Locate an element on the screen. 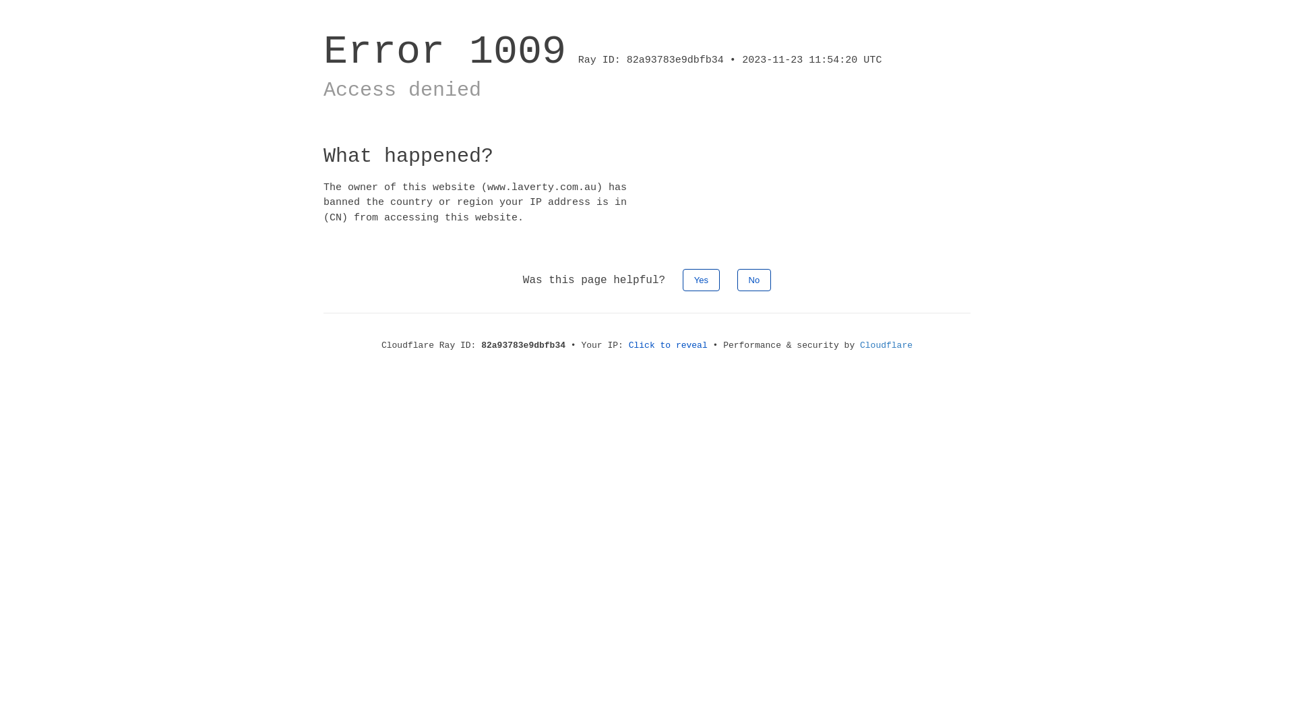  No is located at coordinates (755, 280).